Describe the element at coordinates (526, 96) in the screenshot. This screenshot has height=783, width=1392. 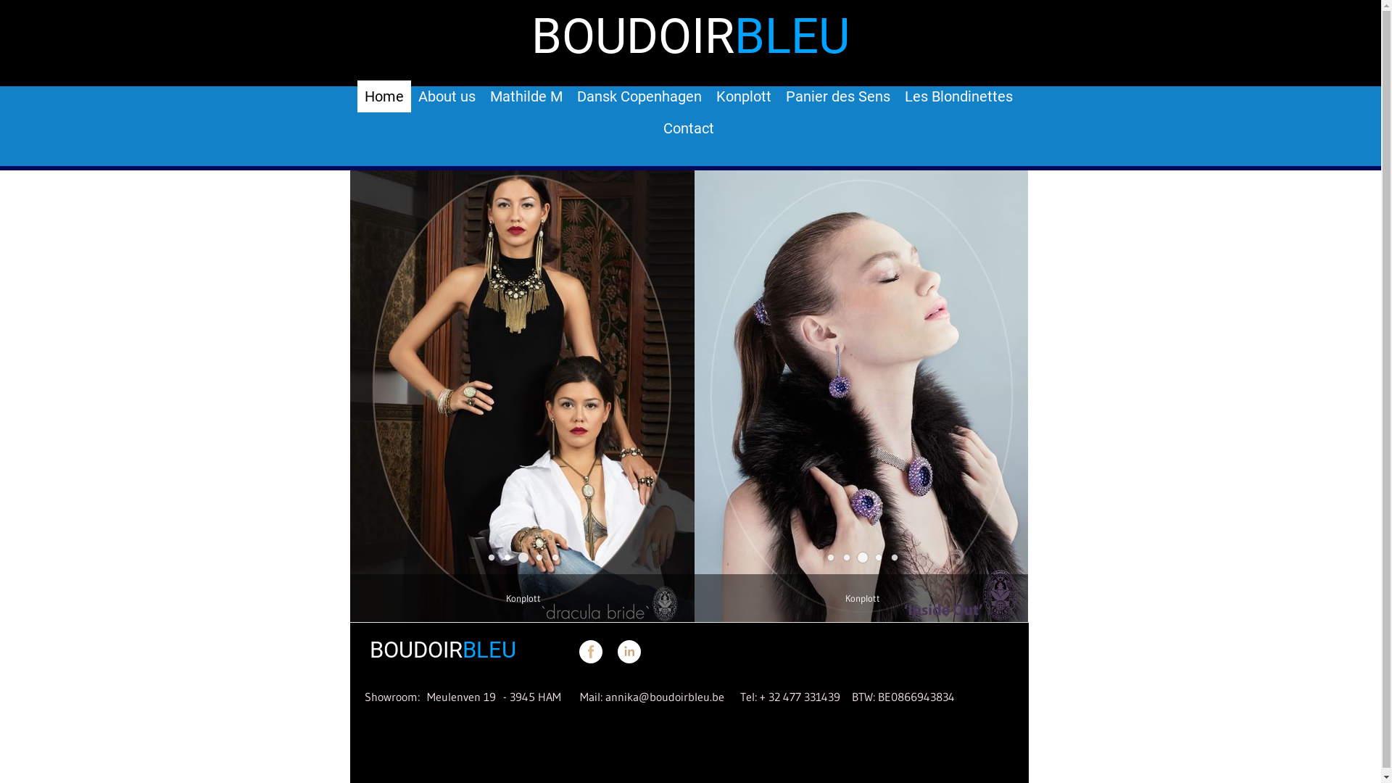
I see `Mathilde M` at that location.